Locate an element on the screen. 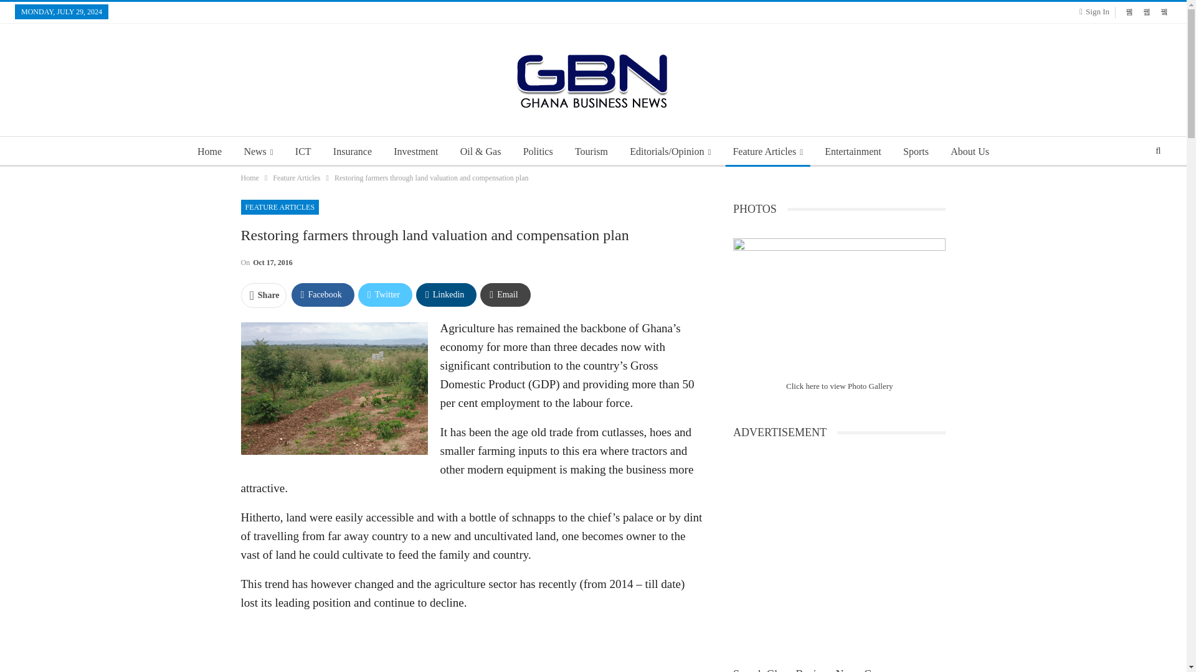 This screenshot has width=1196, height=672. News is located at coordinates (258, 152).